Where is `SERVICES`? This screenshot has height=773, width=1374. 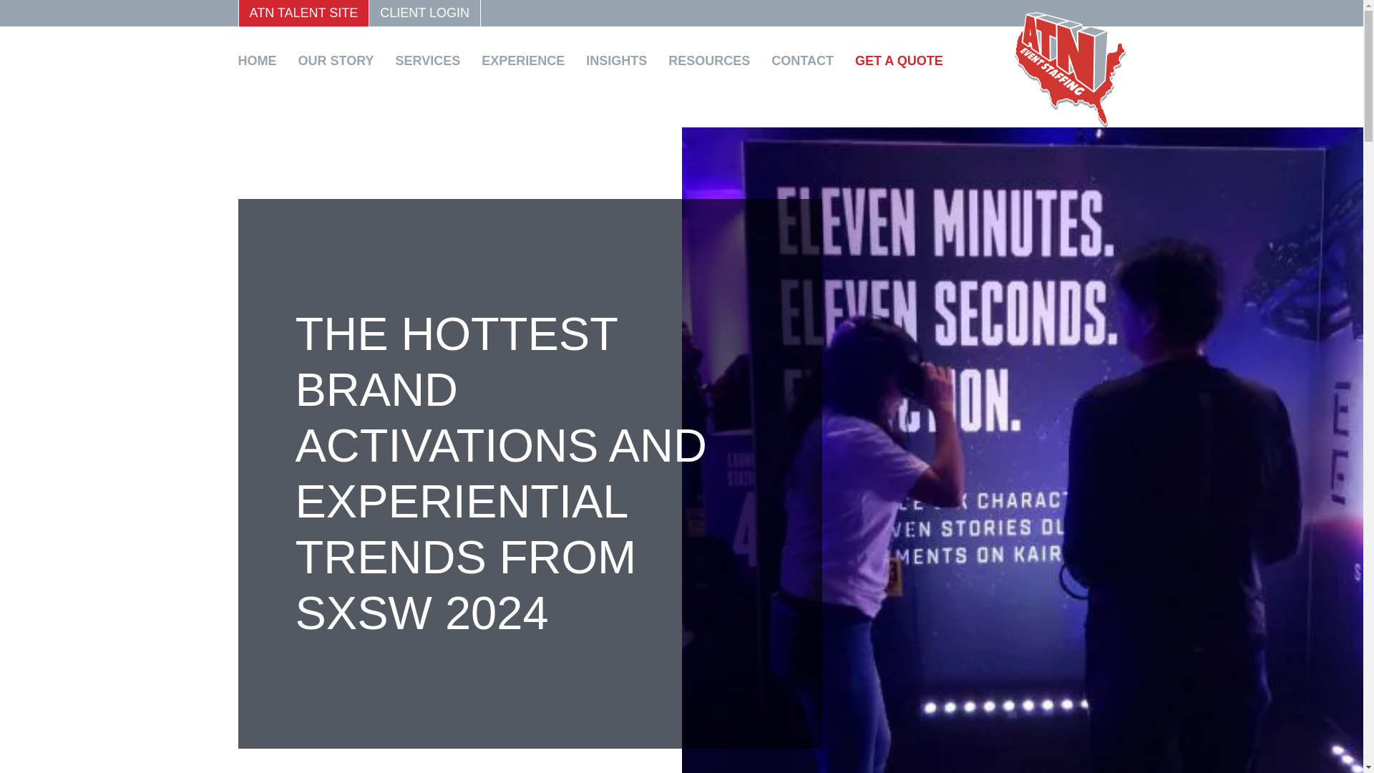
SERVICES is located at coordinates (433, 60).